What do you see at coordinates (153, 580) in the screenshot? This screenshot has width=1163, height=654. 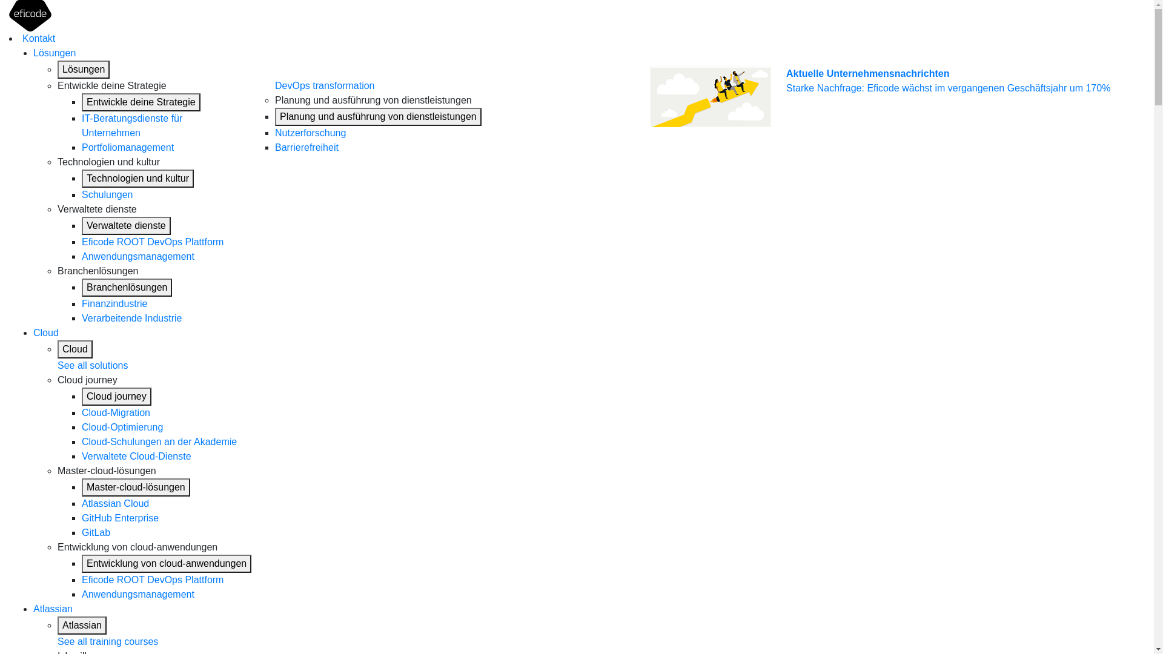 I see `Eficode ROOT DevOps Plattform` at bounding box center [153, 580].